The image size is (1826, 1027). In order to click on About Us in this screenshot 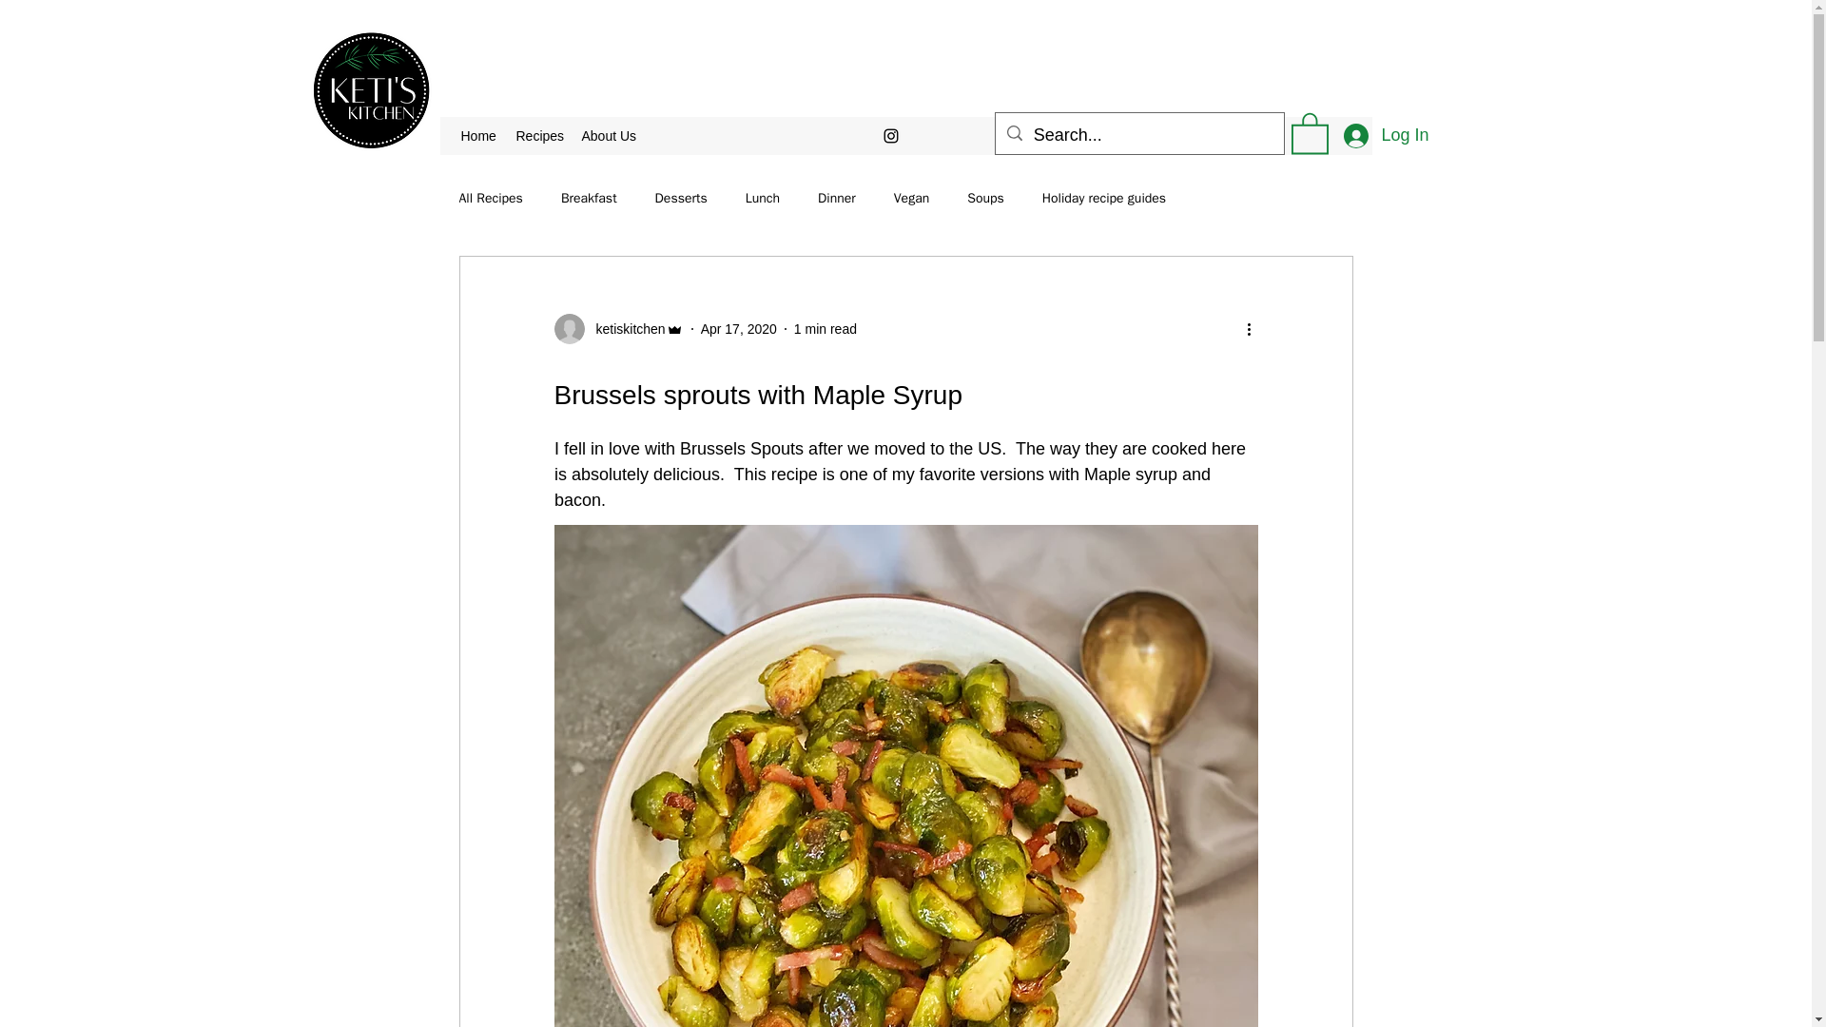, I will do `click(611, 135)`.